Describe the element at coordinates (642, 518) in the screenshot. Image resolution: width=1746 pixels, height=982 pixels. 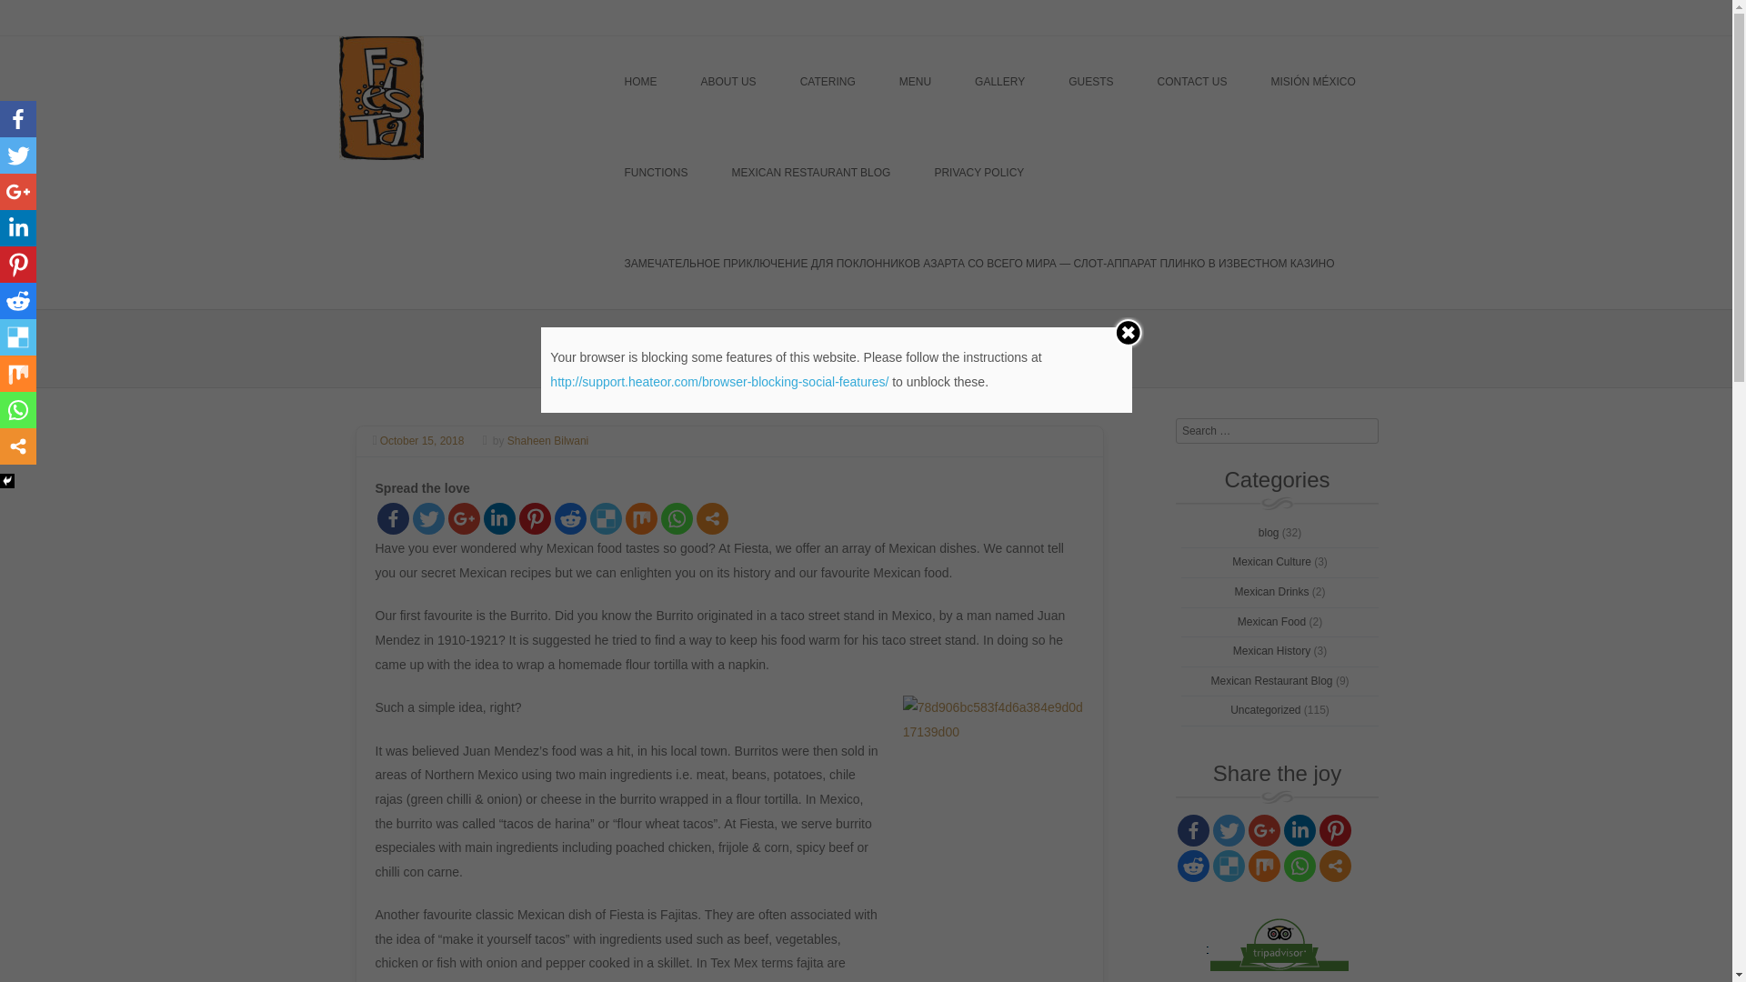
I see `Mix` at that location.